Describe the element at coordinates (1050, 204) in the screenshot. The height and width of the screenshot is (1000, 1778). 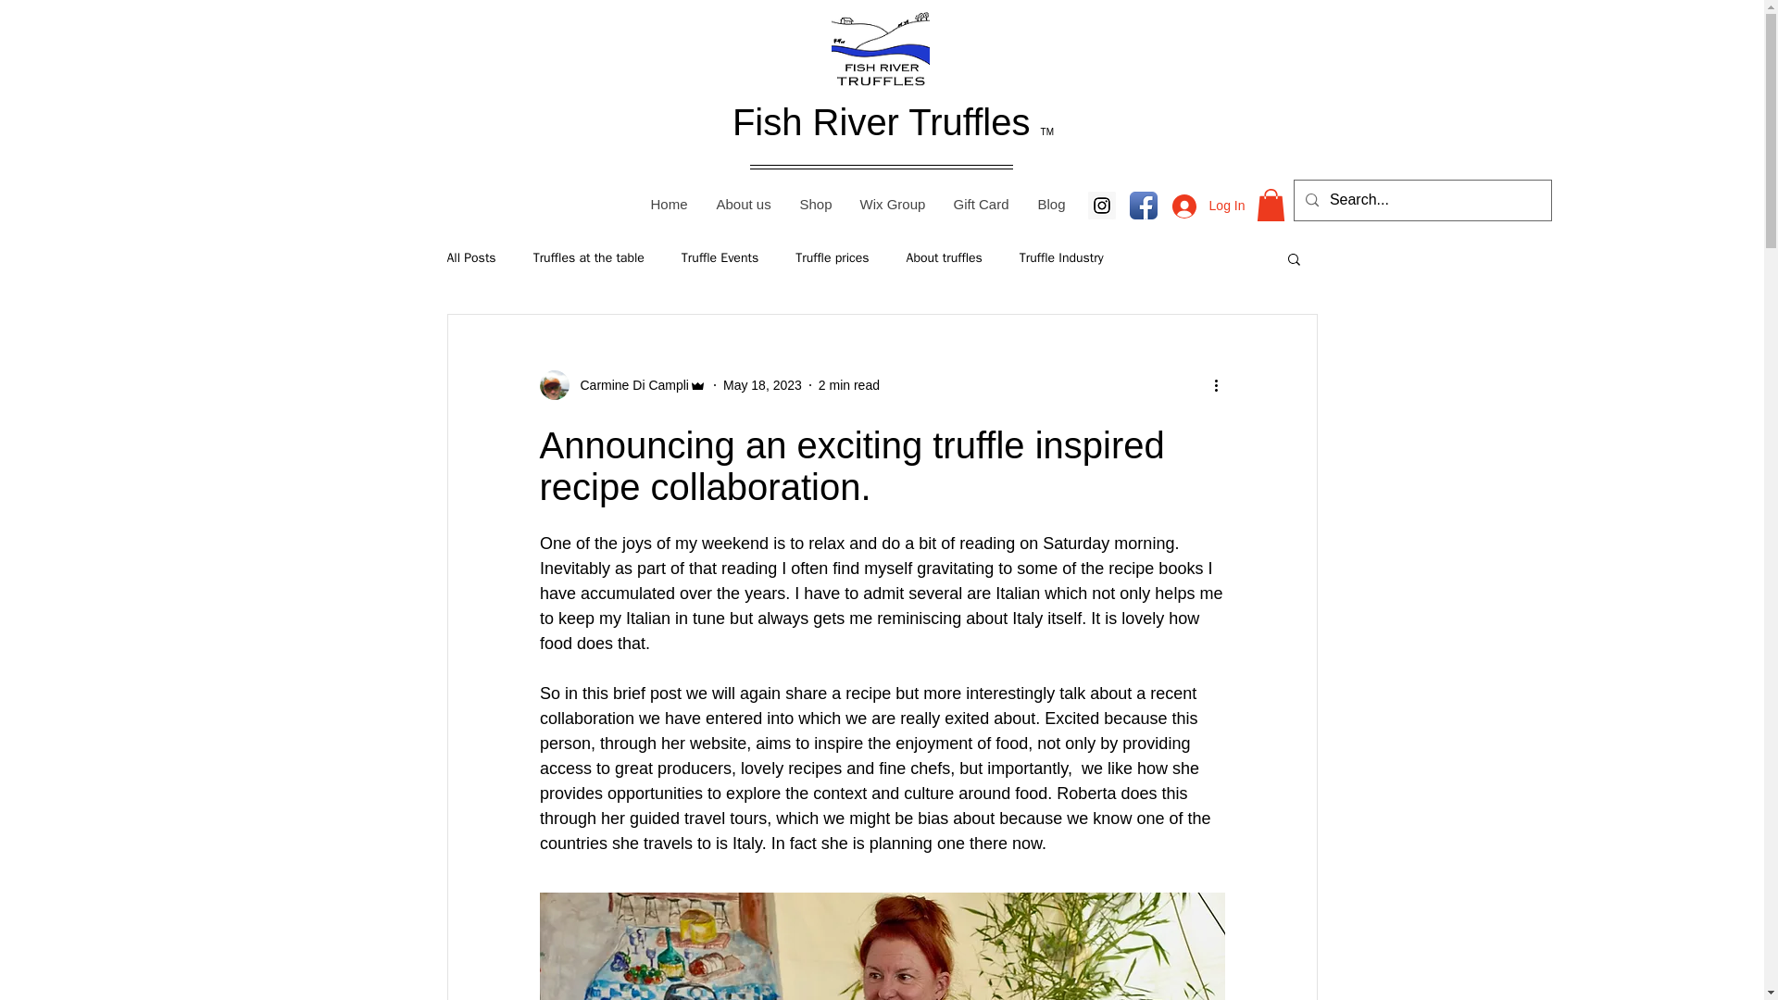
I see `Blog` at that location.